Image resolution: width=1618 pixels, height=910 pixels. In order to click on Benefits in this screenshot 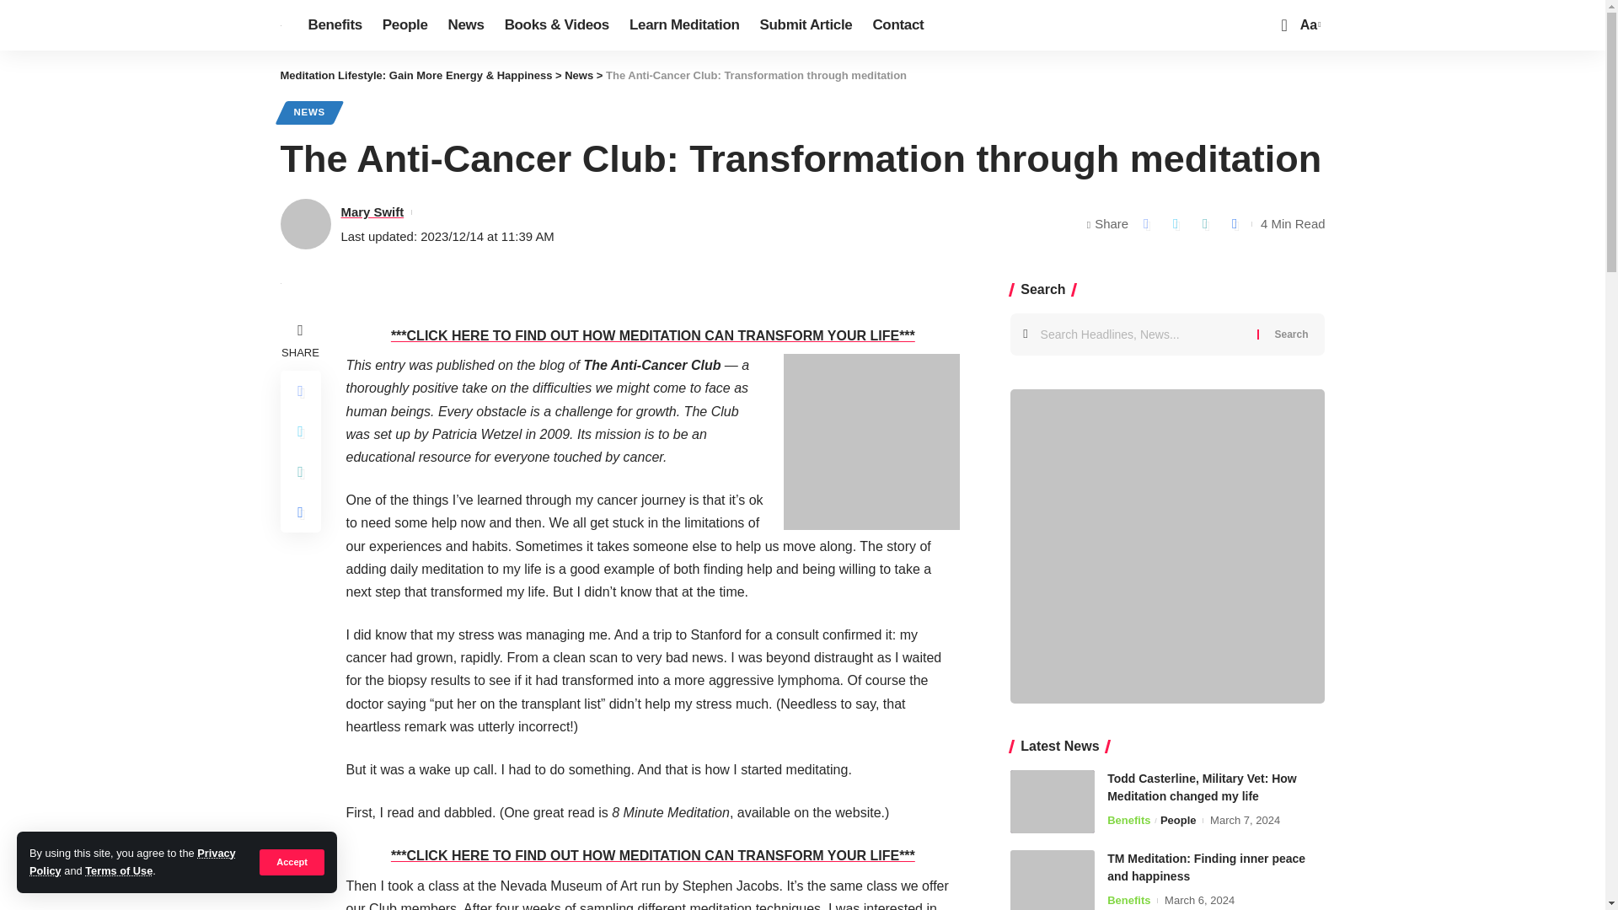, I will do `click(335, 25)`.